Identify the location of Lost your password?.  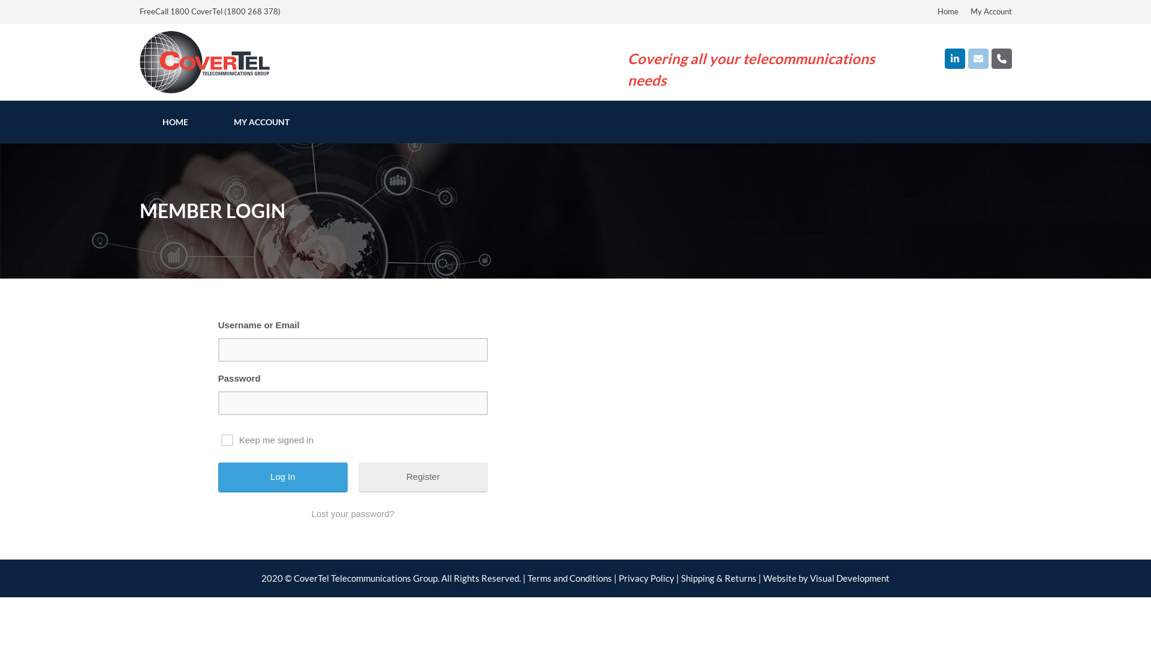
(353, 514).